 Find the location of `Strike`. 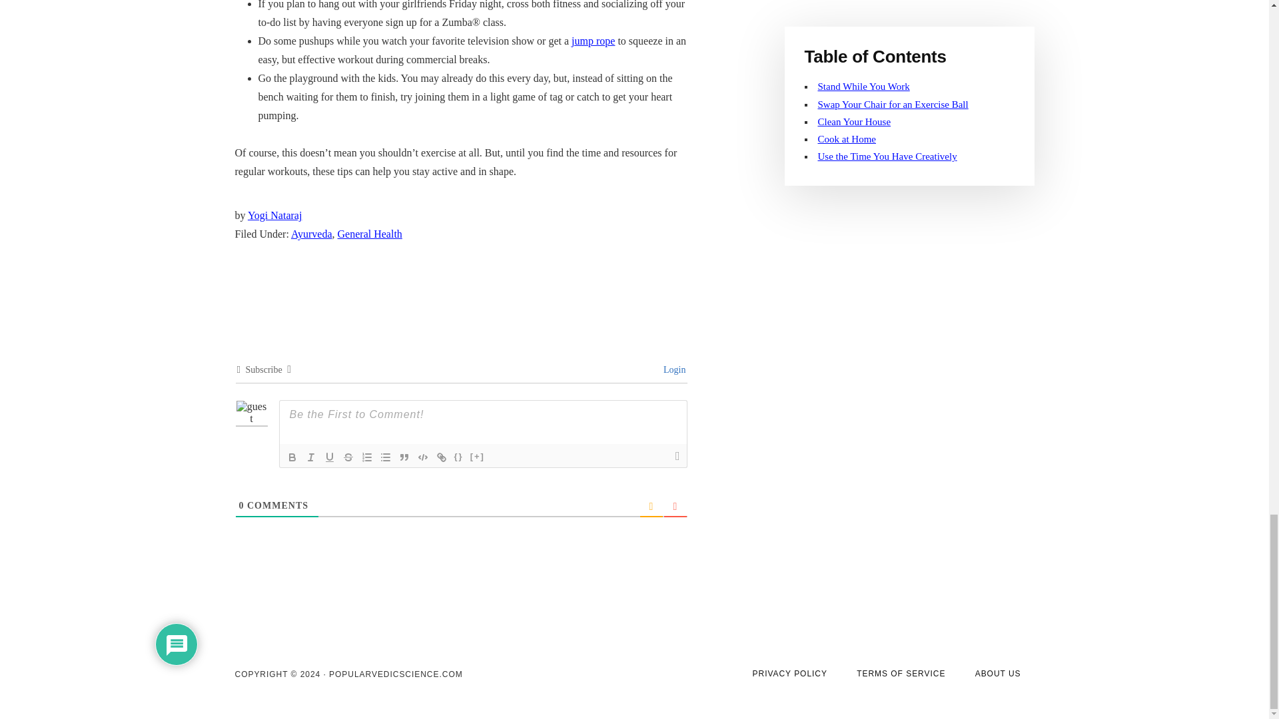

Strike is located at coordinates (348, 457).